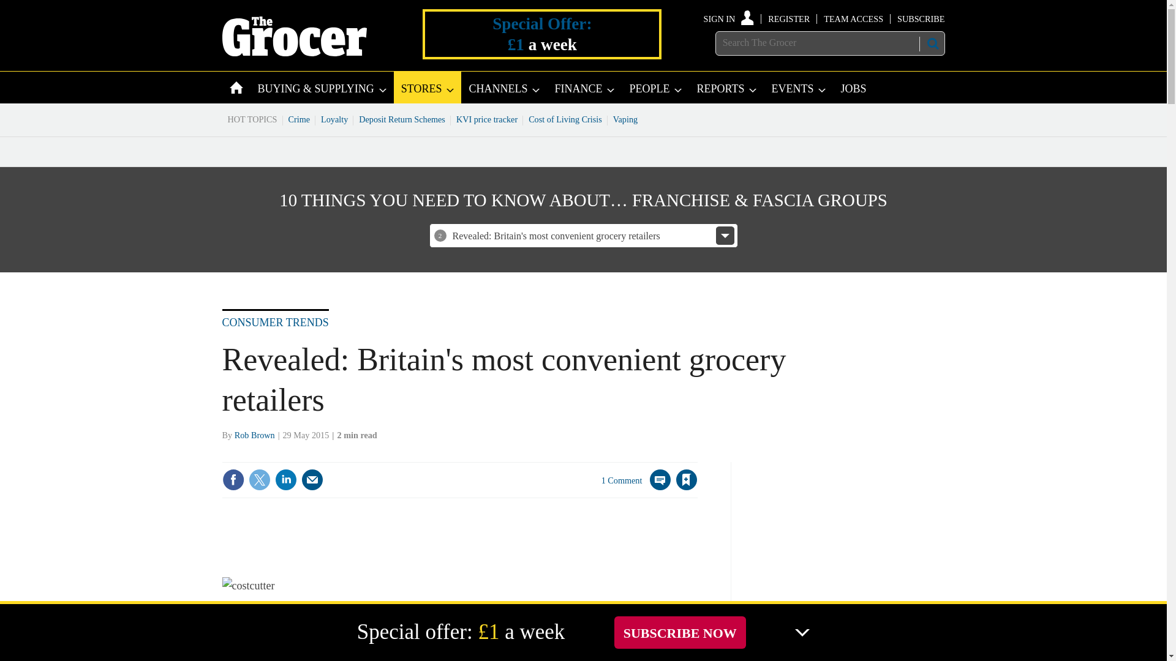  Describe the element at coordinates (312, 480) in the screenshot. I see `Email this article` at that location.